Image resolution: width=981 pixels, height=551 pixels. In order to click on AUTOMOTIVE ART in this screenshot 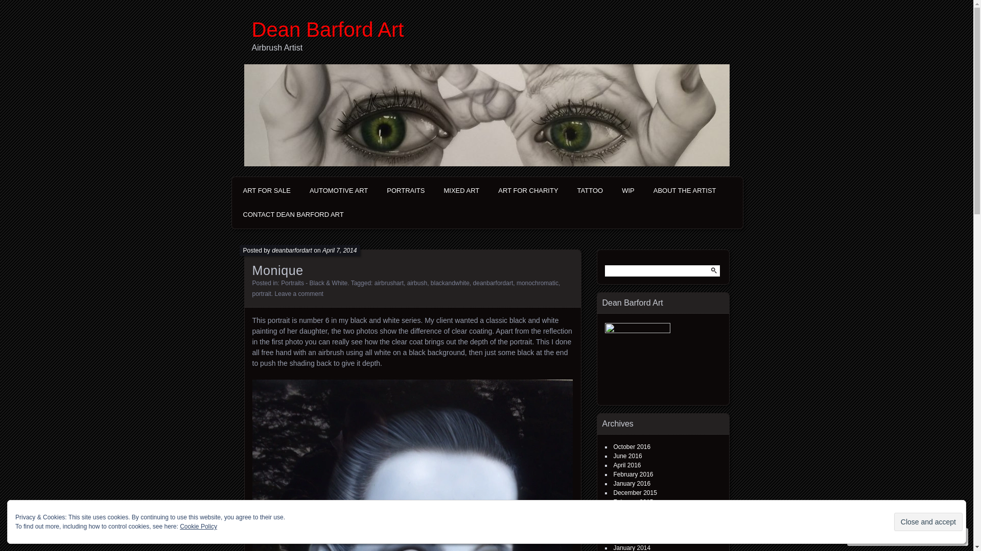, I will do `click(339, 191)`.